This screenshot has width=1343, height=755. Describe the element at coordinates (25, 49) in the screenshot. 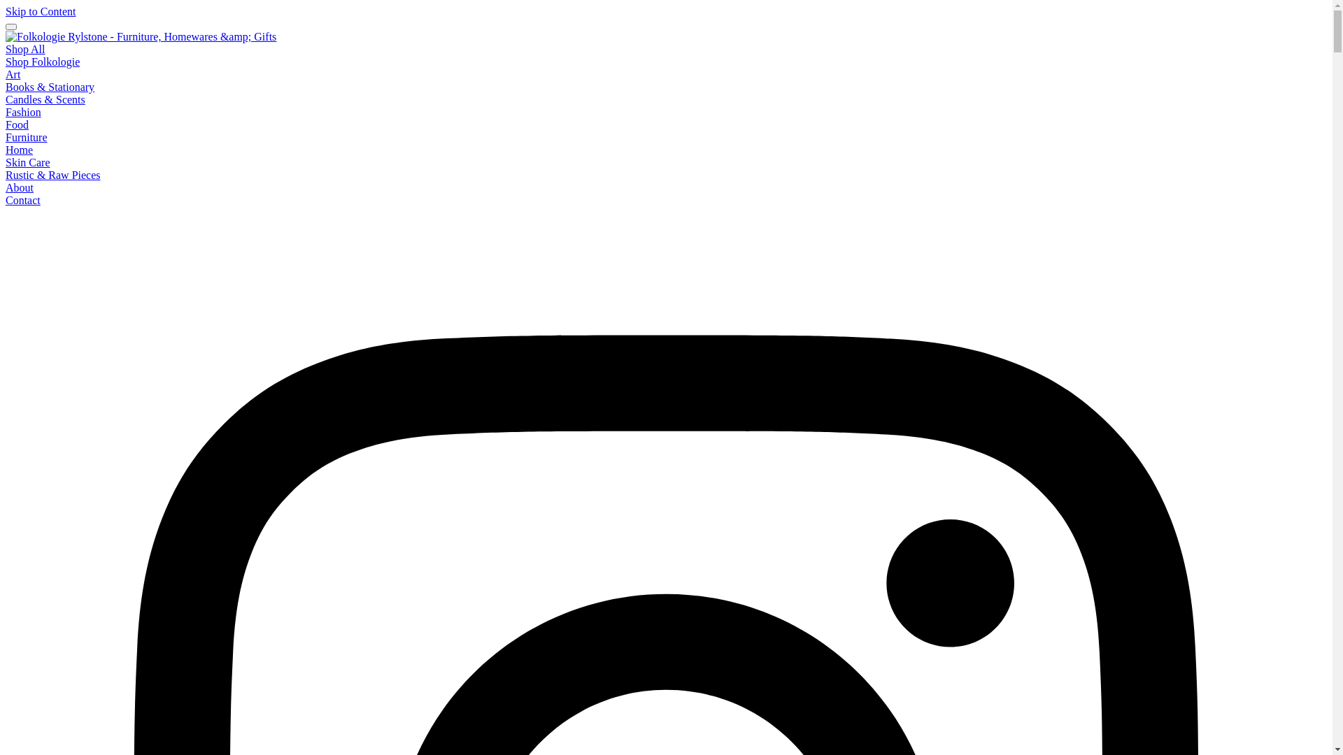

I see `Shop All` at that location.